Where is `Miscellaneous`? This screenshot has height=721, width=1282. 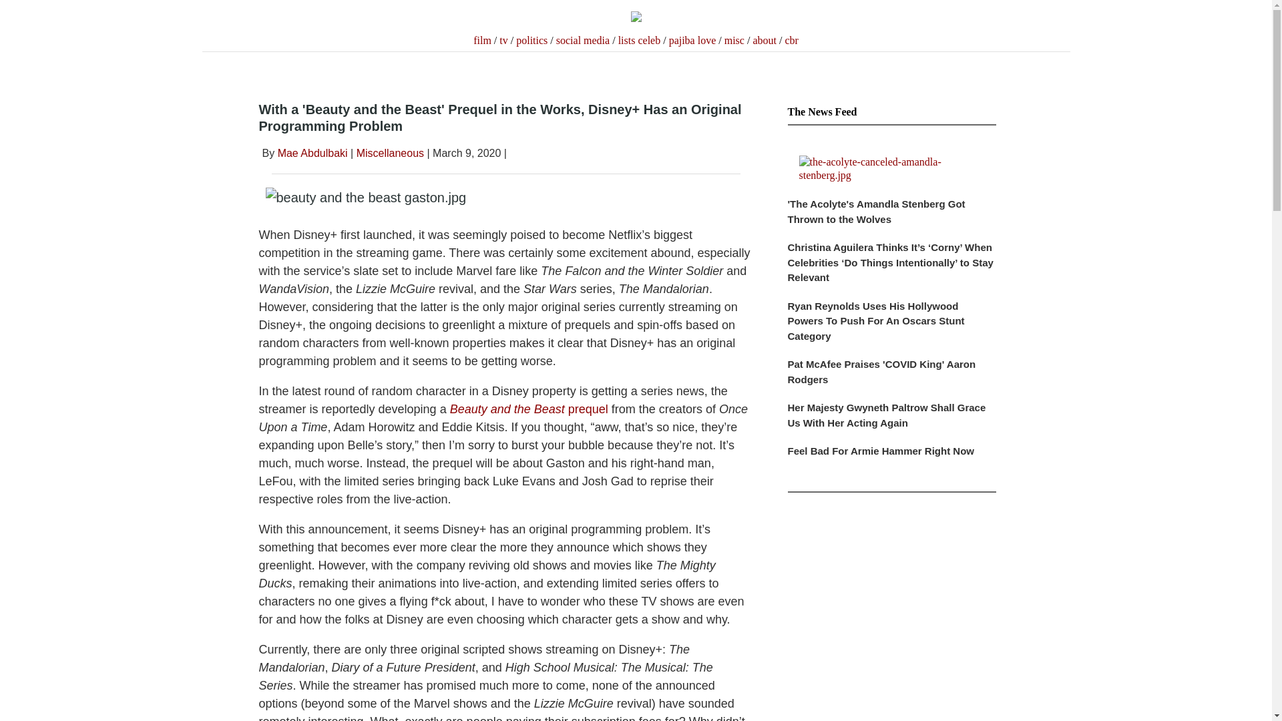
Miscellaneous is located at coordinates (390, 153).